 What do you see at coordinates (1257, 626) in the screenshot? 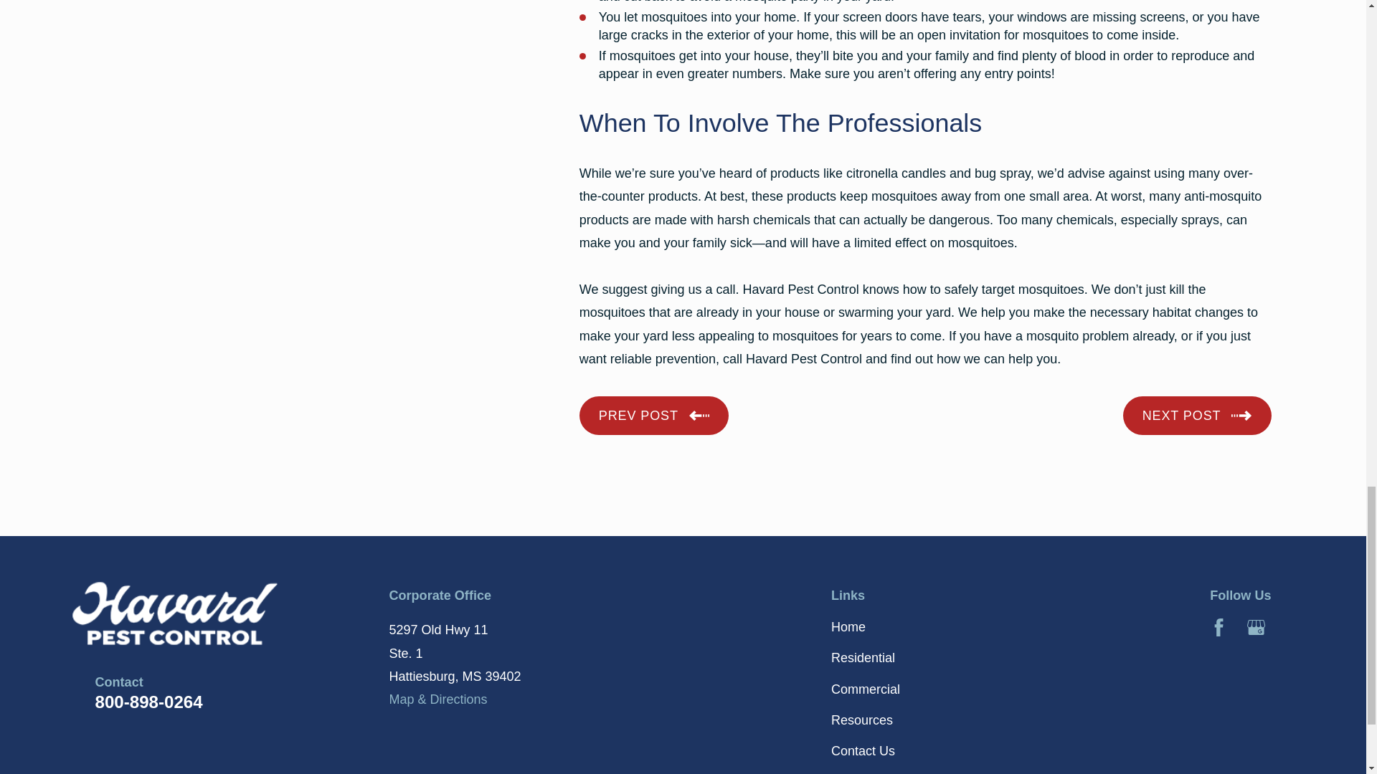
I see `Google Business Profile` at bounding box center [1257, 626].